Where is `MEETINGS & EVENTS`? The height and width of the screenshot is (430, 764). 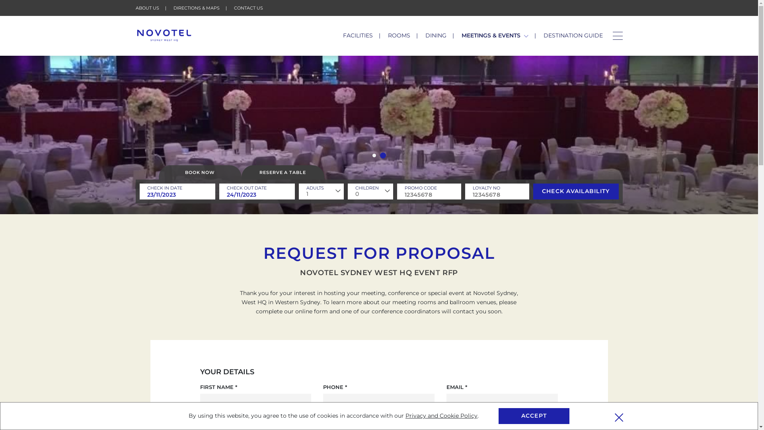
MEETINGS & EVENTS is located at coordinates (495, 35).